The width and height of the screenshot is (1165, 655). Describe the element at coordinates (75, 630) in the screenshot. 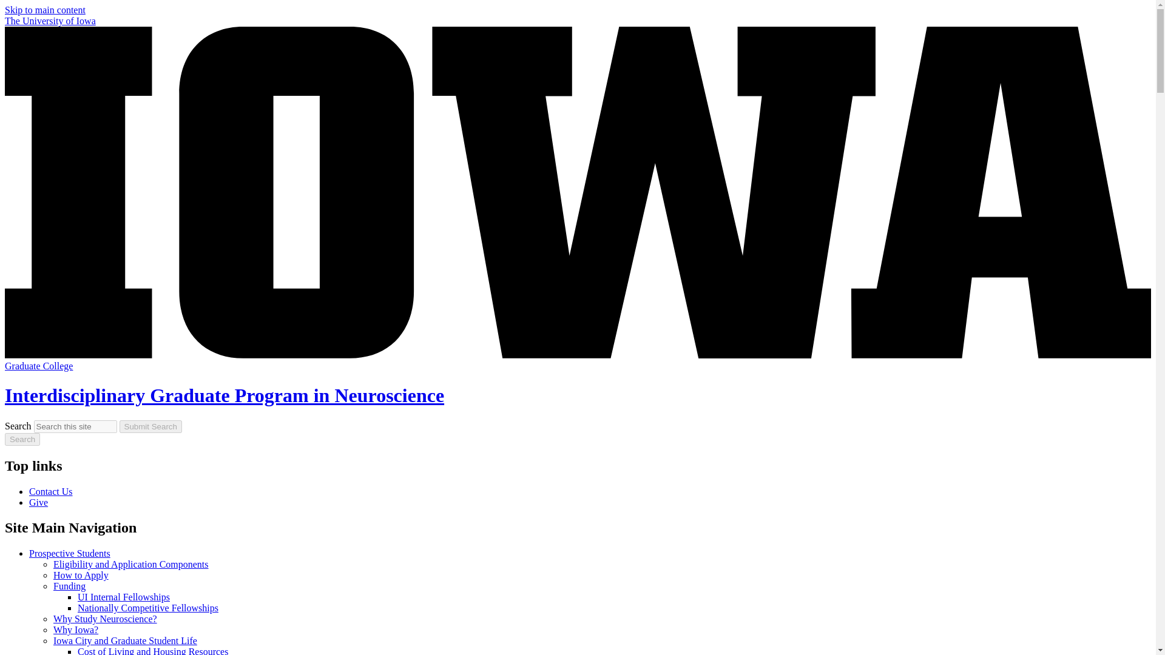

I see `Why Iowa?` at that location.